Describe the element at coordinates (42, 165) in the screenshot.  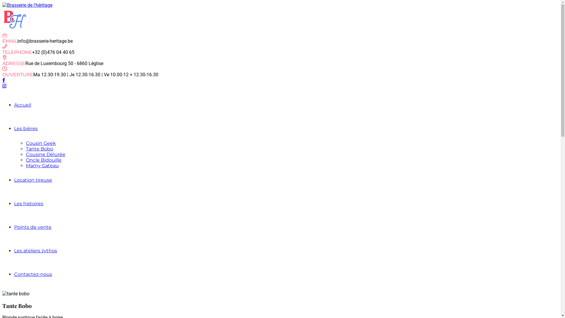
I see `Mamy Gateau` at that location.